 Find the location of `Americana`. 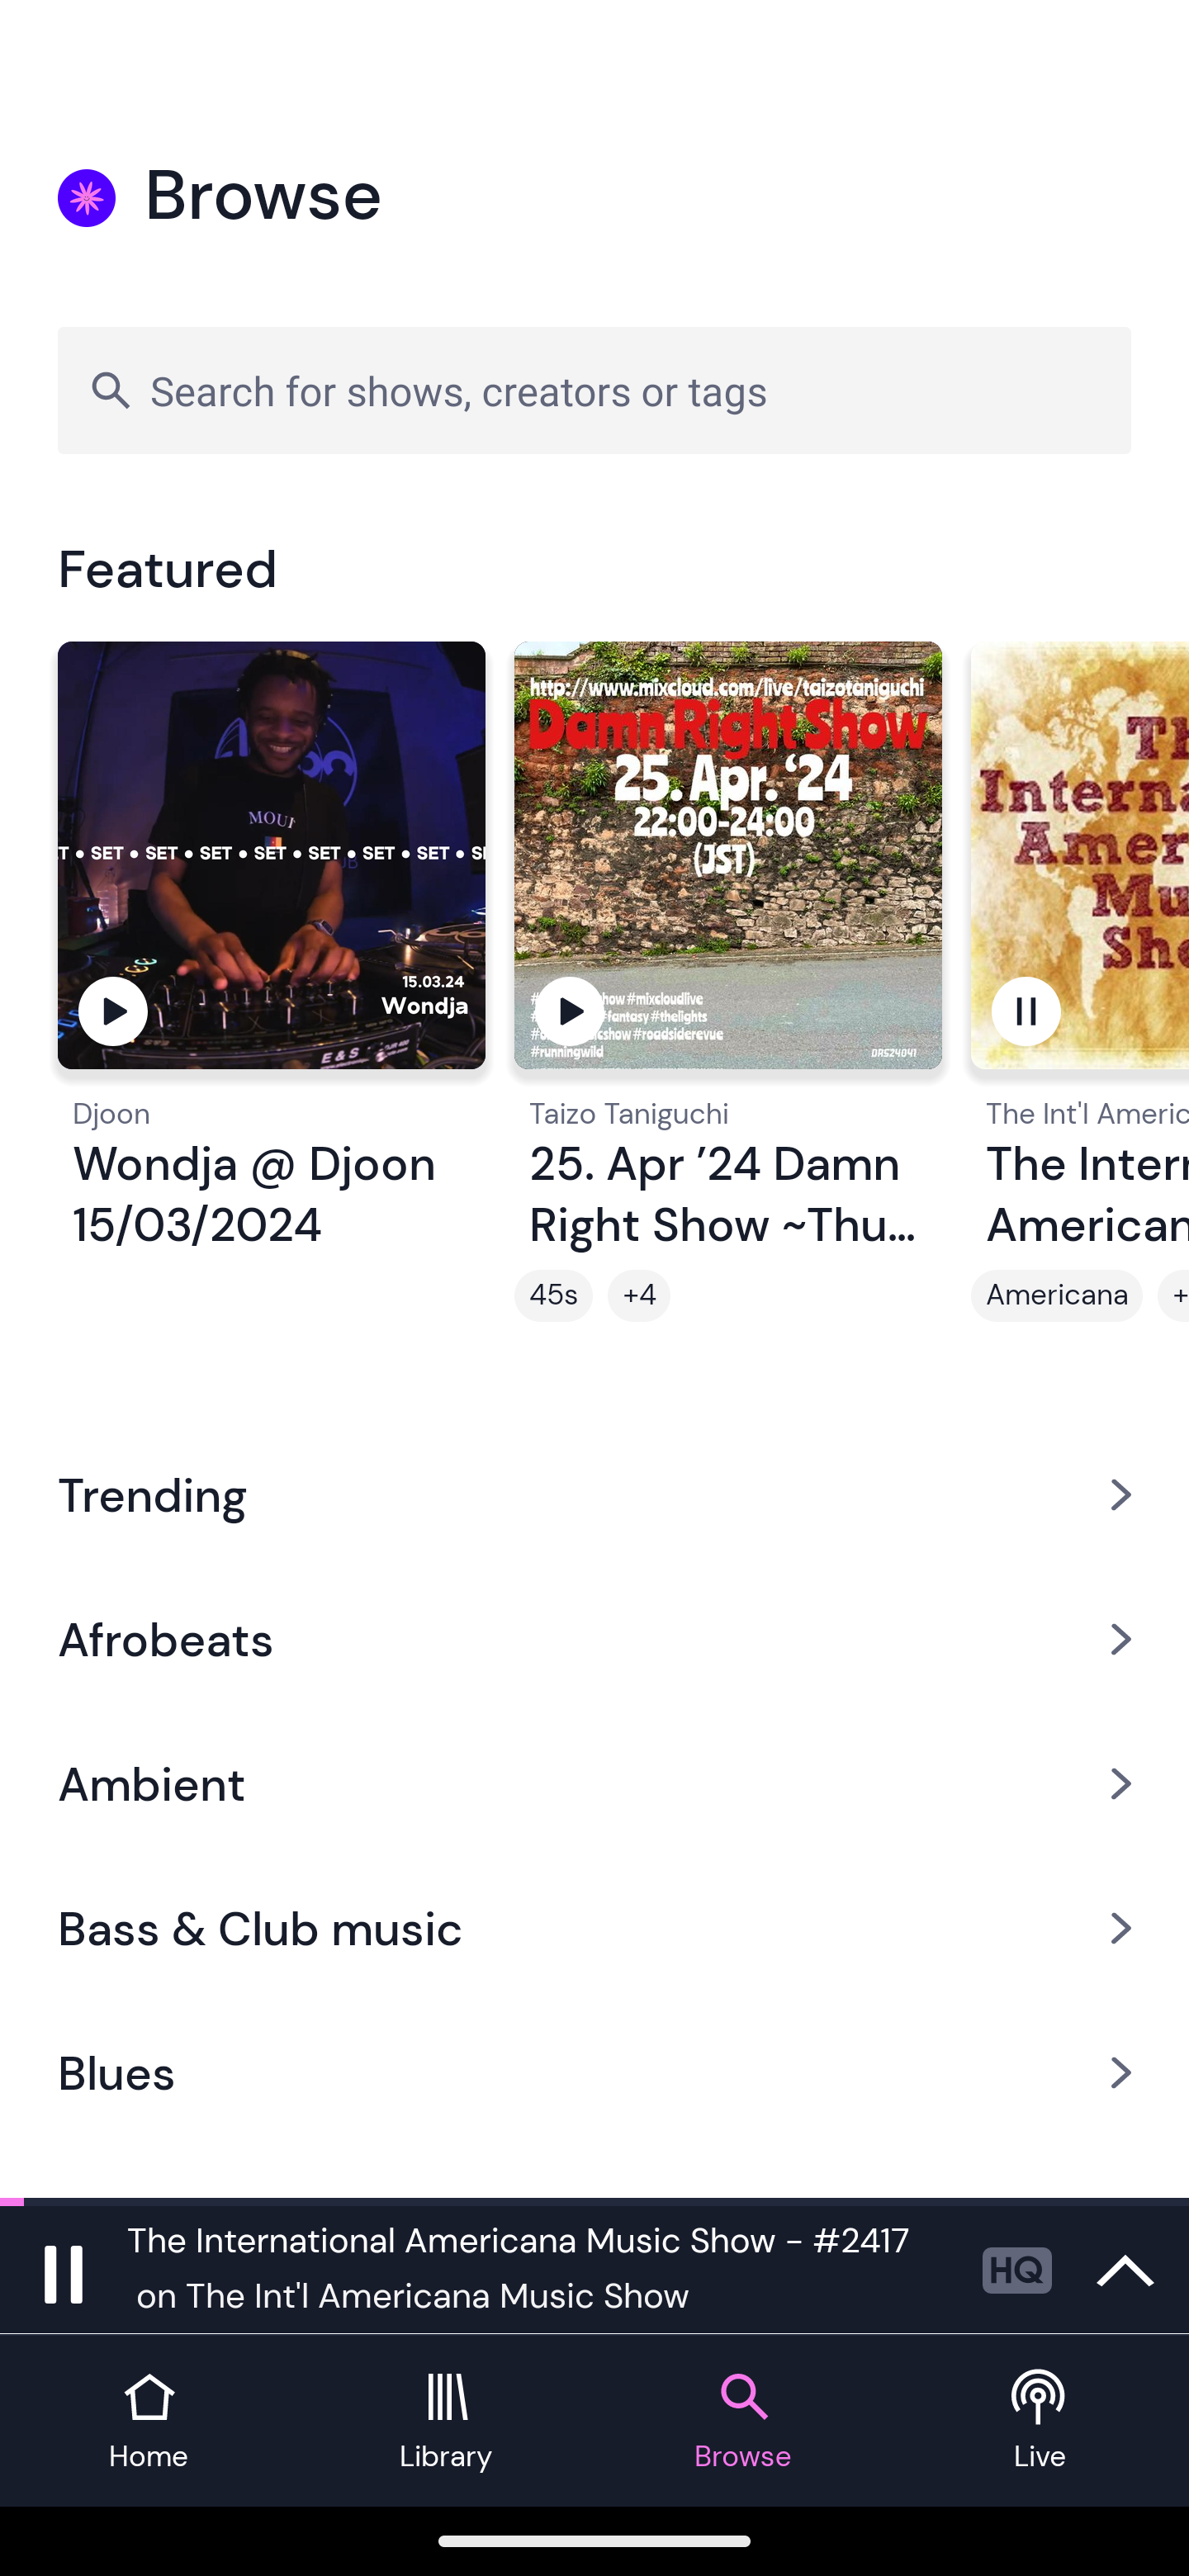

Americana is located at coordinates (1057, 1295).